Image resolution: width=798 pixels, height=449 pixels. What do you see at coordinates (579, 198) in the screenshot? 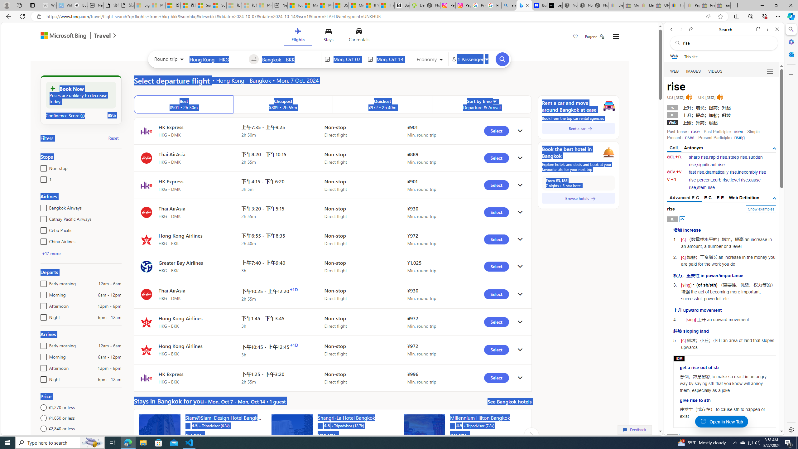
I see `Browse hotels` at bounding box center [579, 198].